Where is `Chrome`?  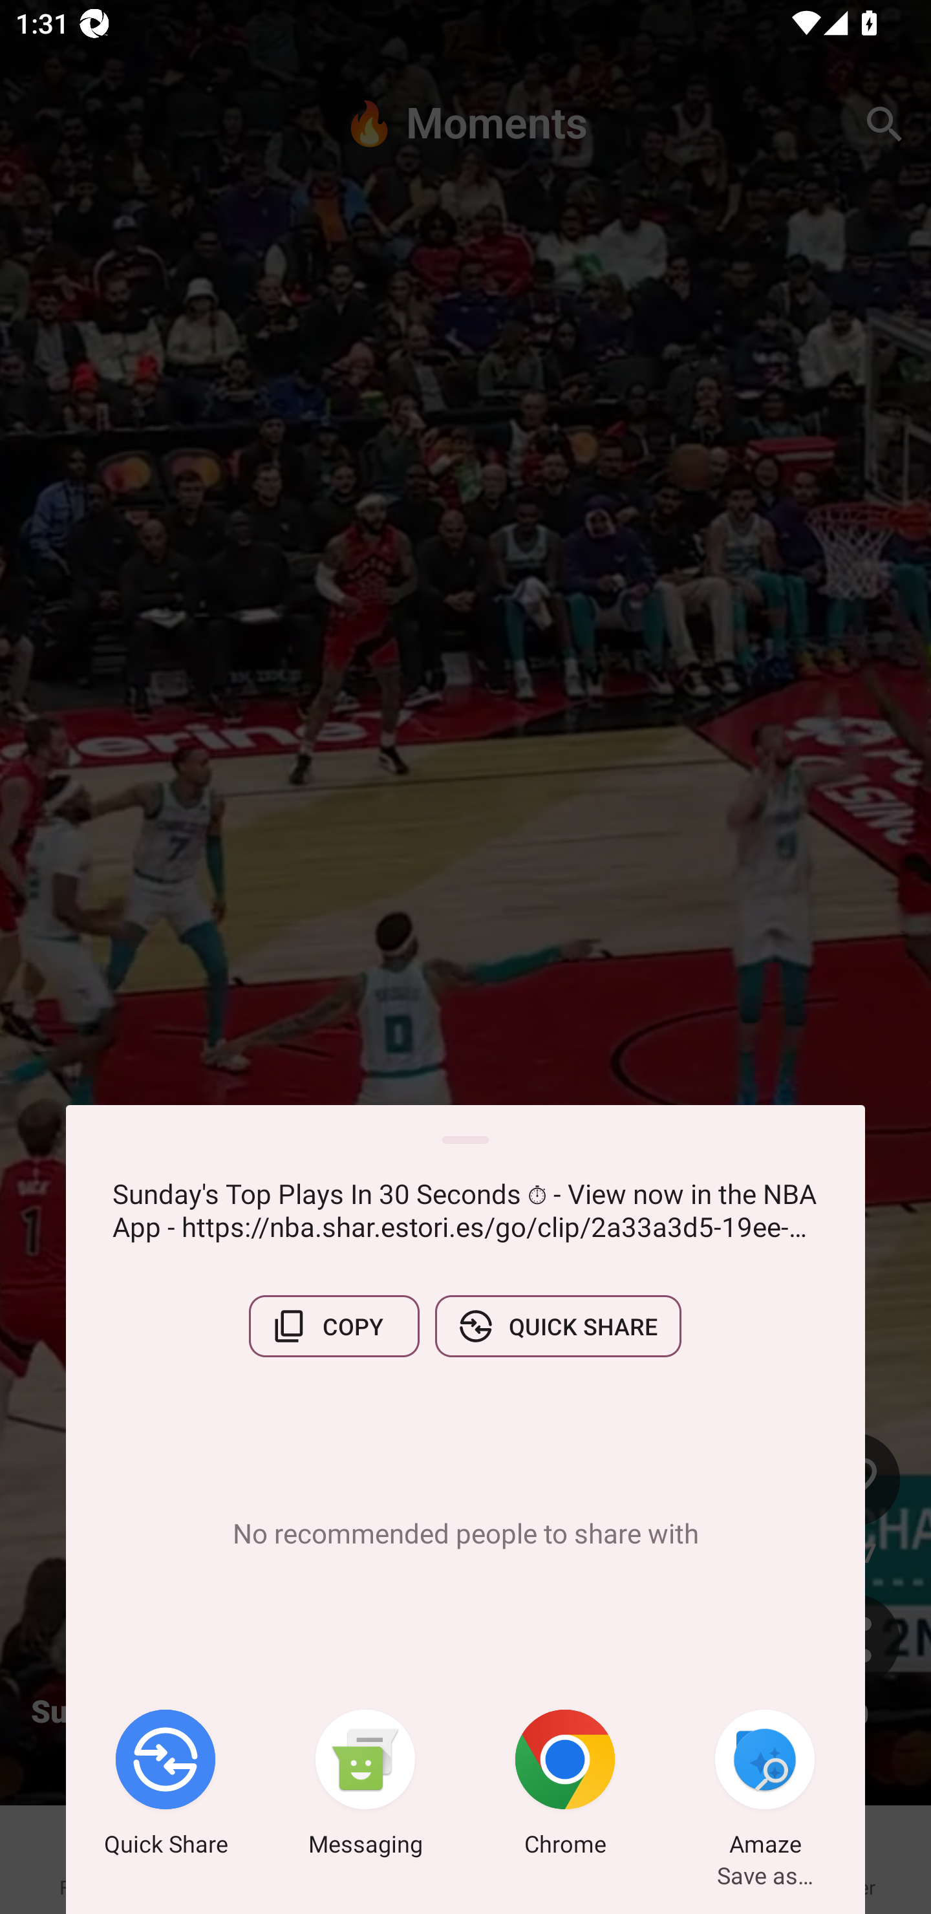
Chrome is located at coordinates (565, 1787).